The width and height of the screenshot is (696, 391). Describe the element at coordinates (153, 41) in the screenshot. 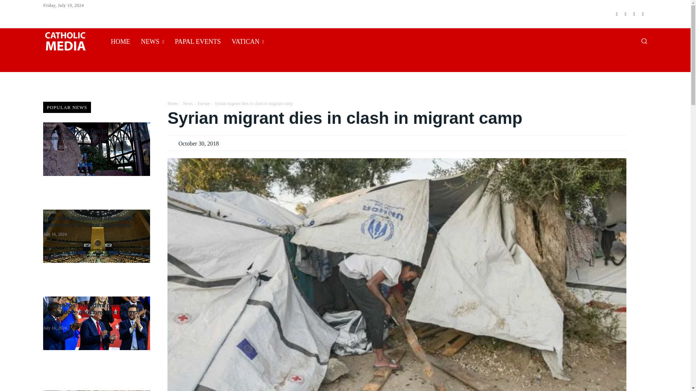

I see `NEWS` at that location.